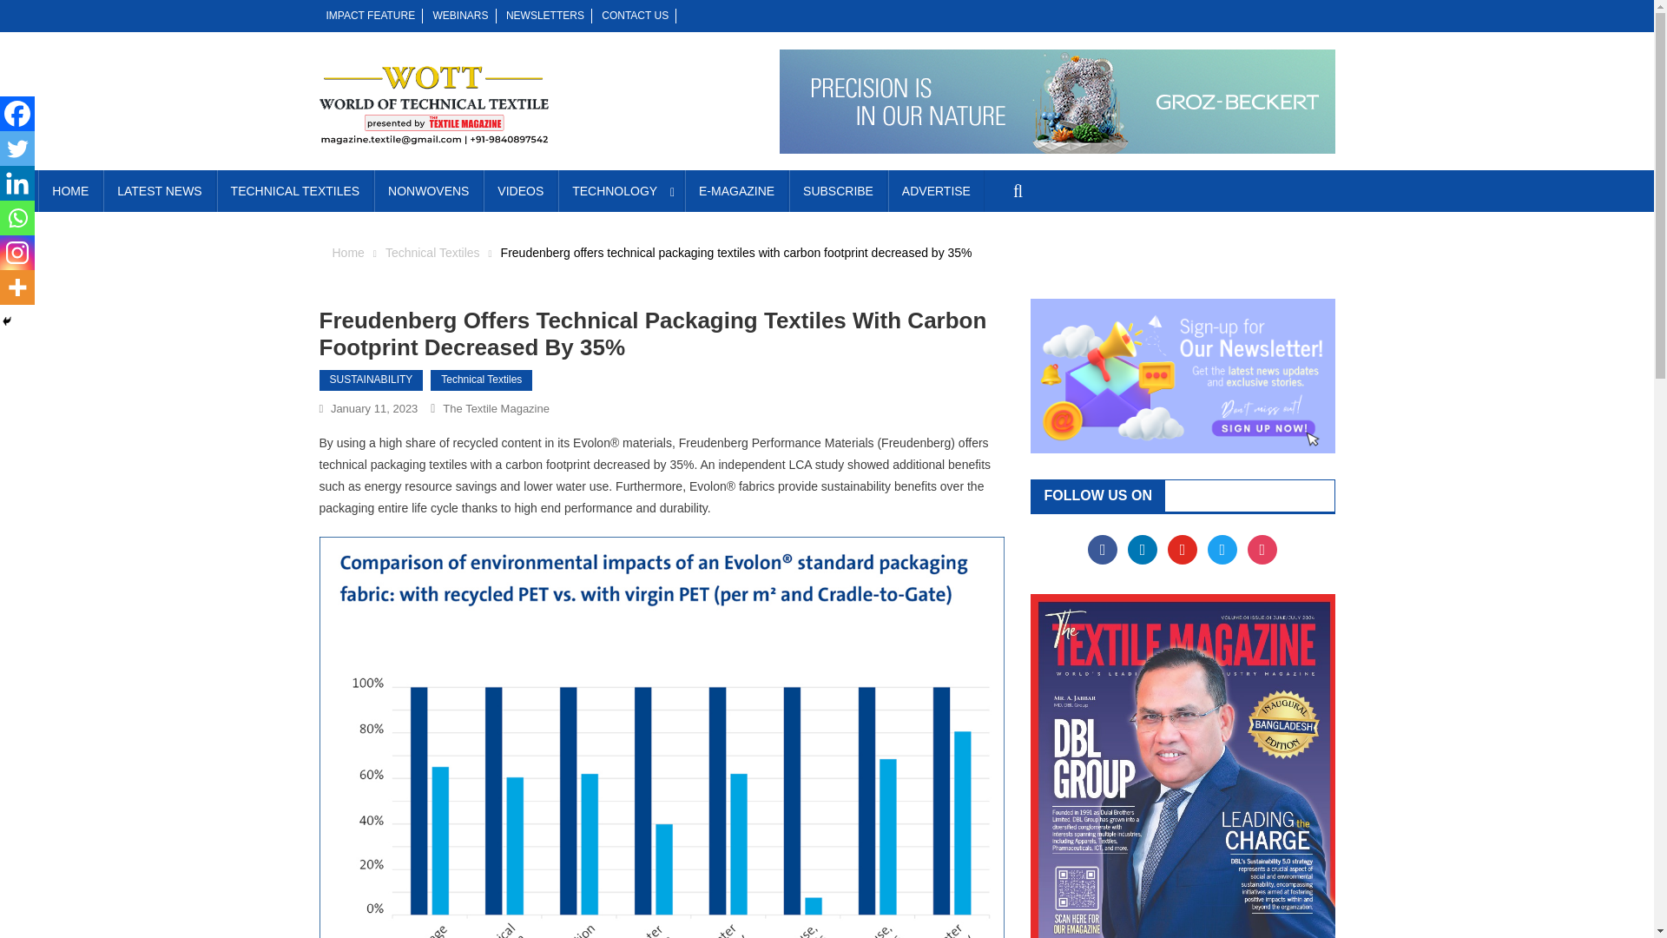  What do you see at coordinates (1222, 549) in the screenshot?
I see `Twitter` at bounding box center [1222, 549].